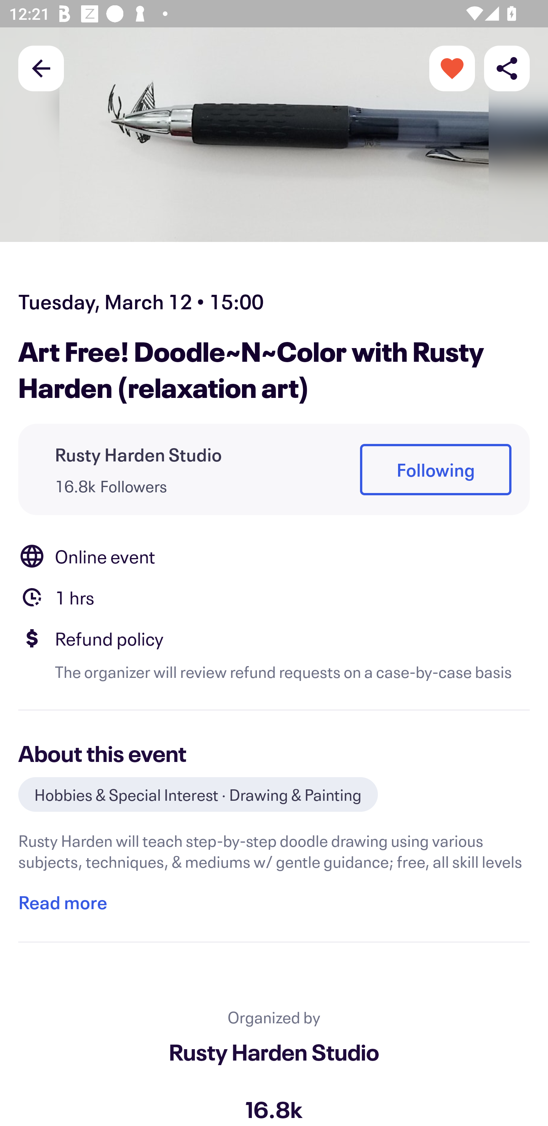 The width and height of the screenshot is (548, 1126). I want to click on Back, so click(41, 68).